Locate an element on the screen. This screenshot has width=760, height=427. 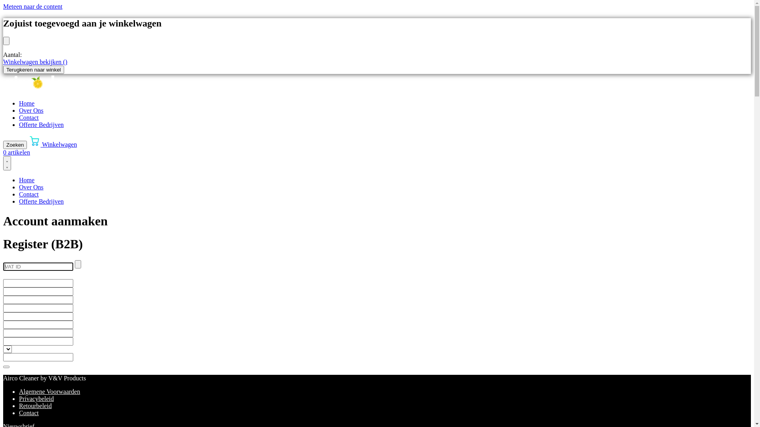
Winkelwagen bekijken () is located at coordinates (35, 62).